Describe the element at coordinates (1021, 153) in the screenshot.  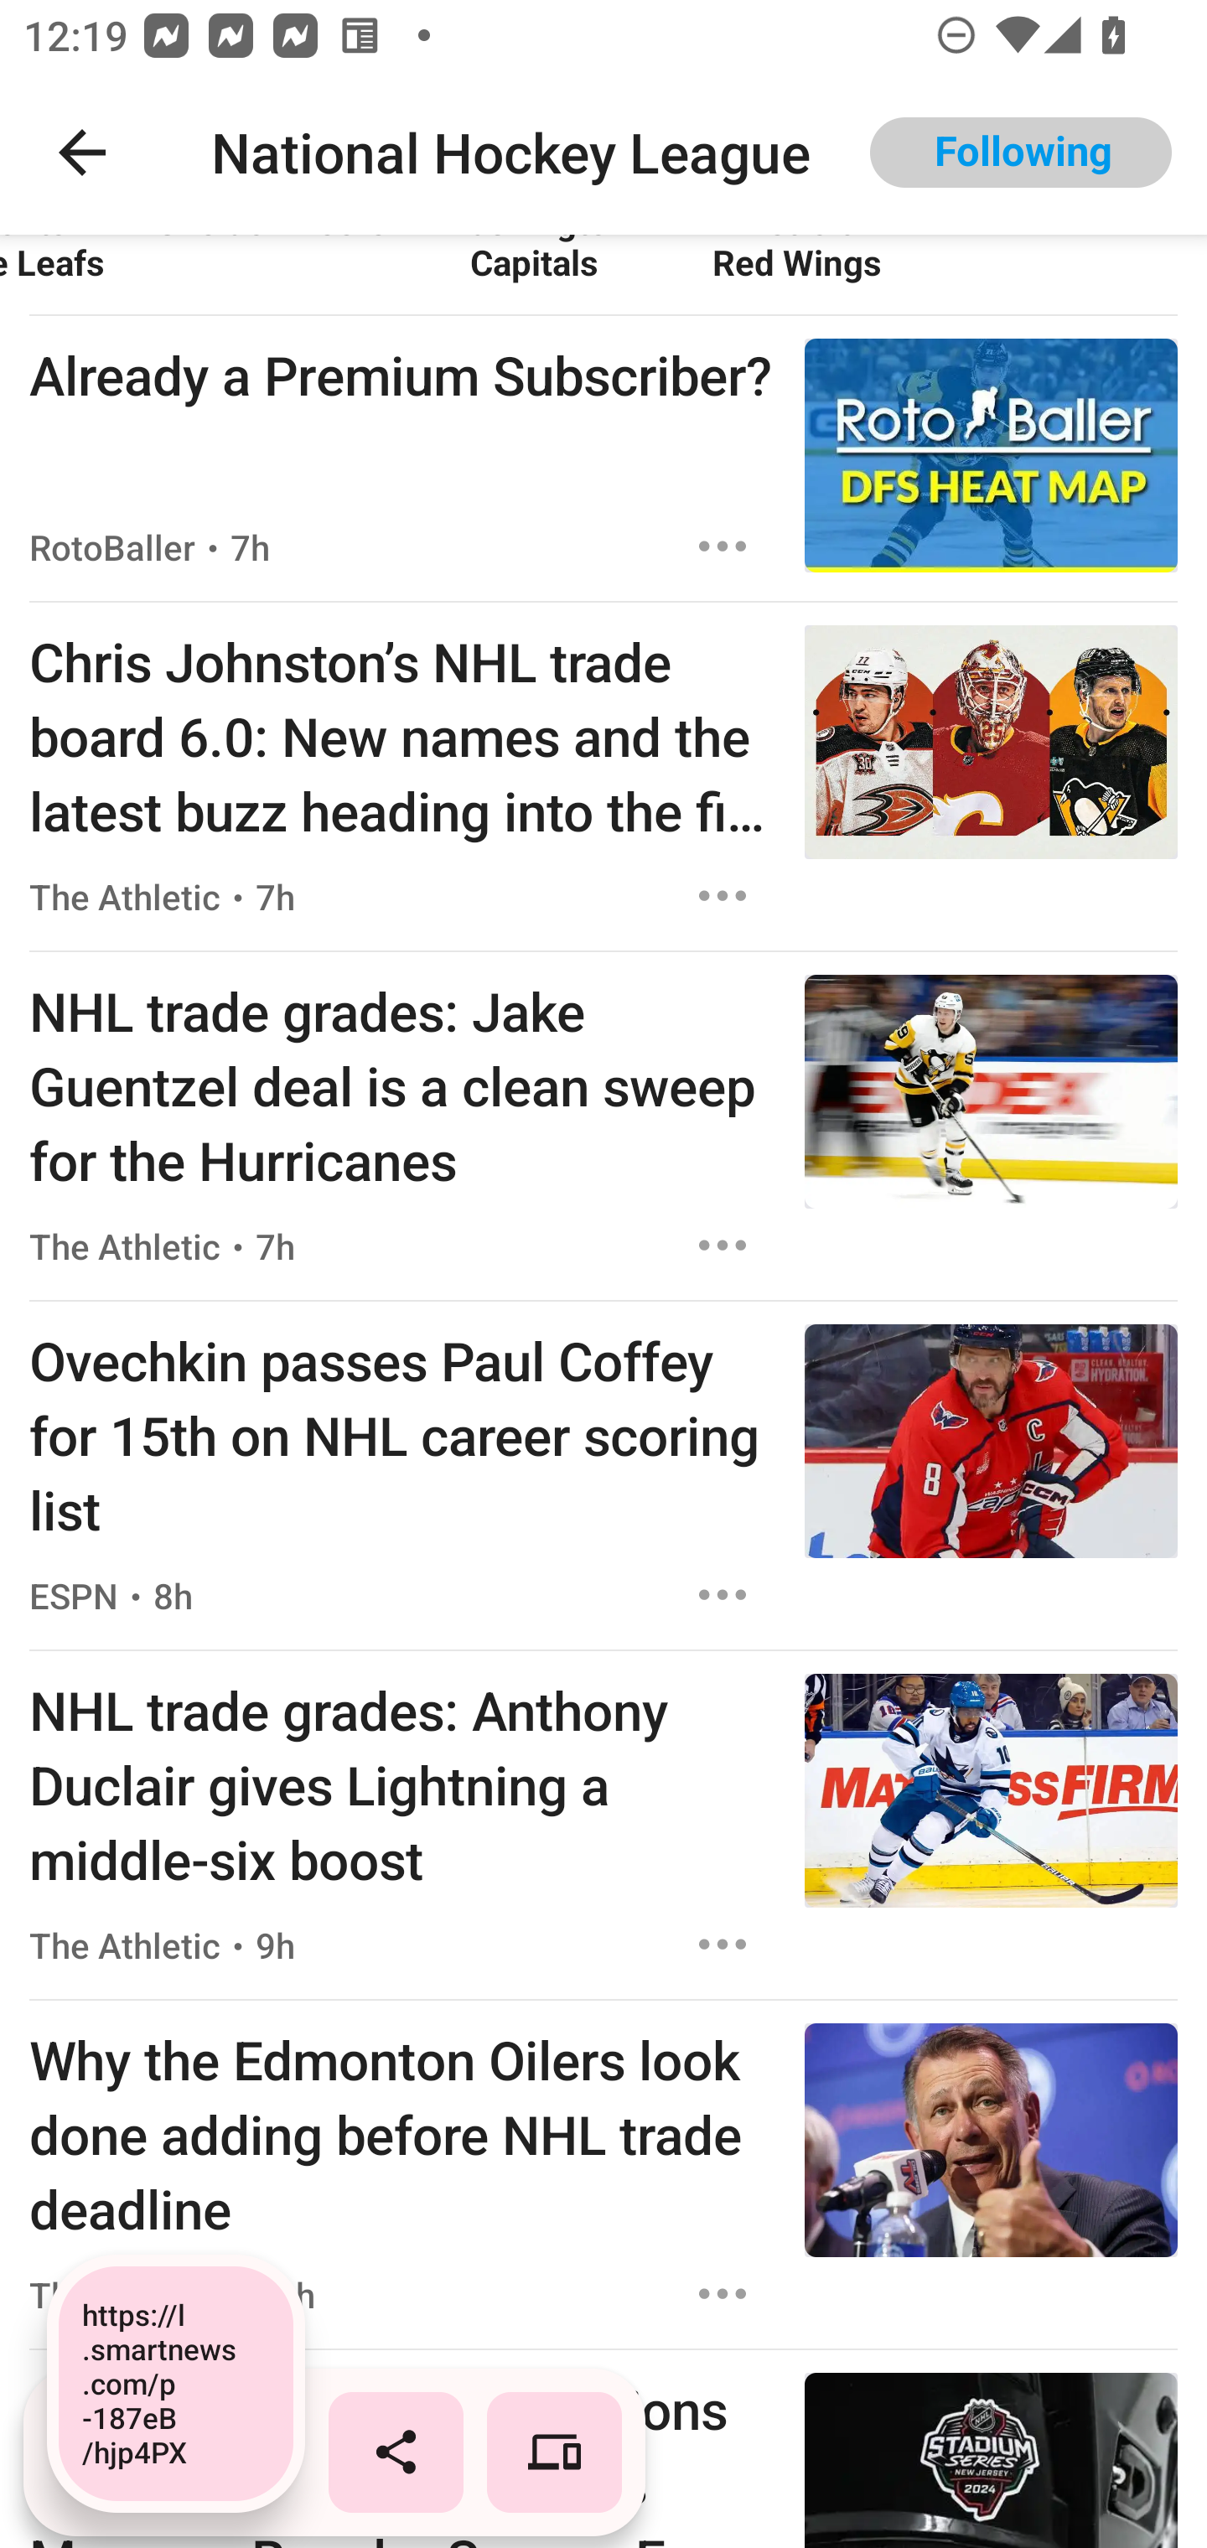
I see `Following` at that location.